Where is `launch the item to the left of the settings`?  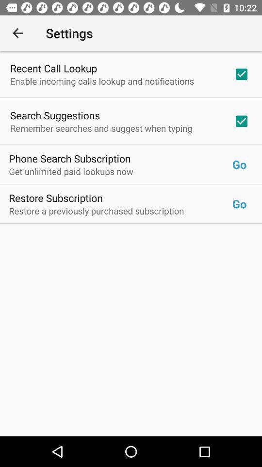
launch the item to the left of the settings is located at coordinates (17, 33).